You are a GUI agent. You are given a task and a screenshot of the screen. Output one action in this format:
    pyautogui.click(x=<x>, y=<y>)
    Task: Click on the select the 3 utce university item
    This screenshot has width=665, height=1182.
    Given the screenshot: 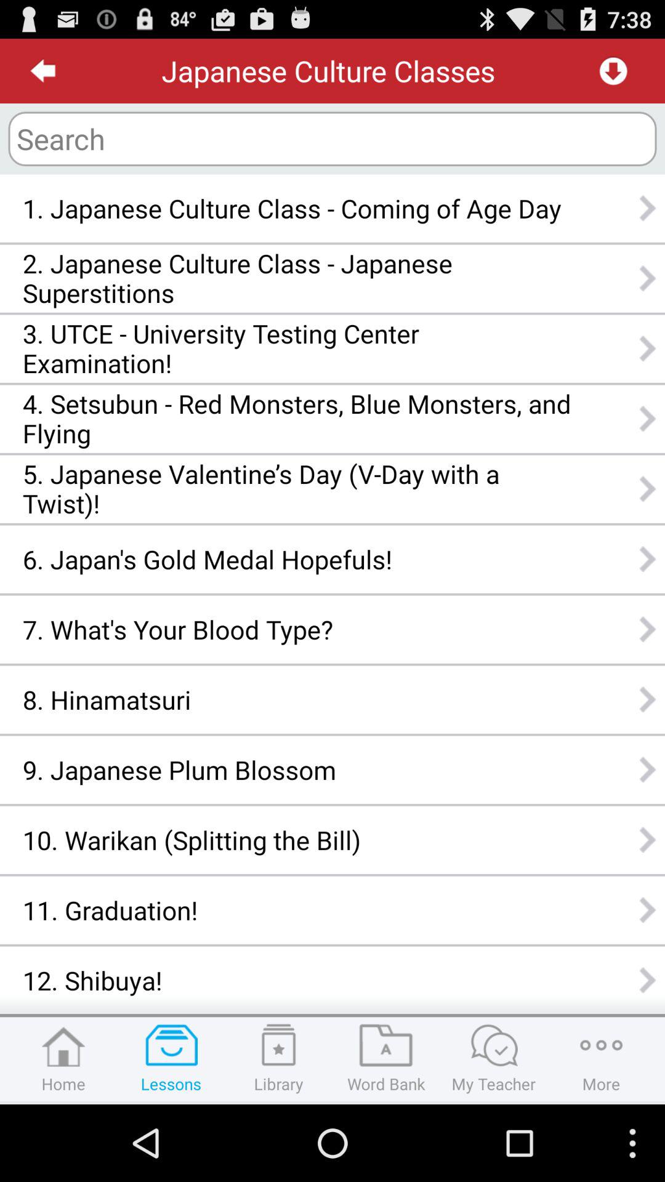 What is the action you would take?
    pyautogui.click(x=297, y=348)
    